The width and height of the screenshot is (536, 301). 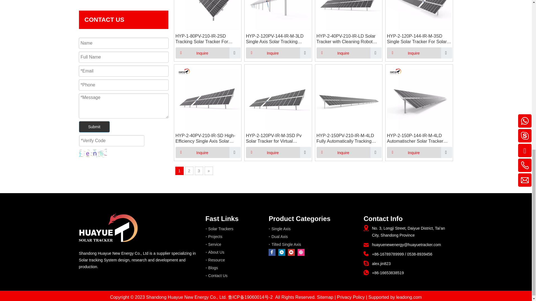 I want to click on HYP-2-120P-144-IR-M-3SD Single Solar Tracker For Solar Farm, so click(x=419, y=39).